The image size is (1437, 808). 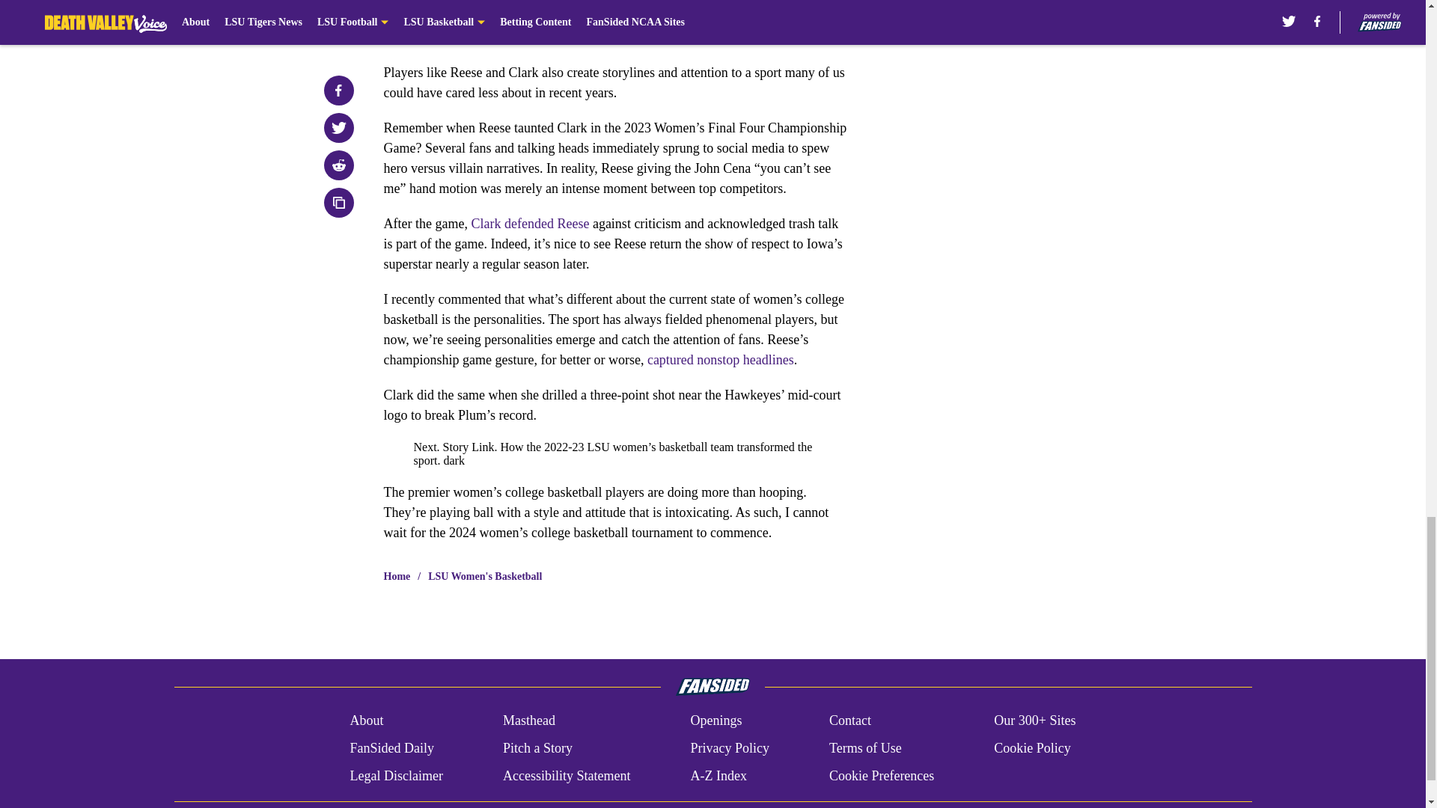 What do you see at coordinates (537, 748) in the screenshot?
I see `Pitch a Story` at bounding box center [537, 748].